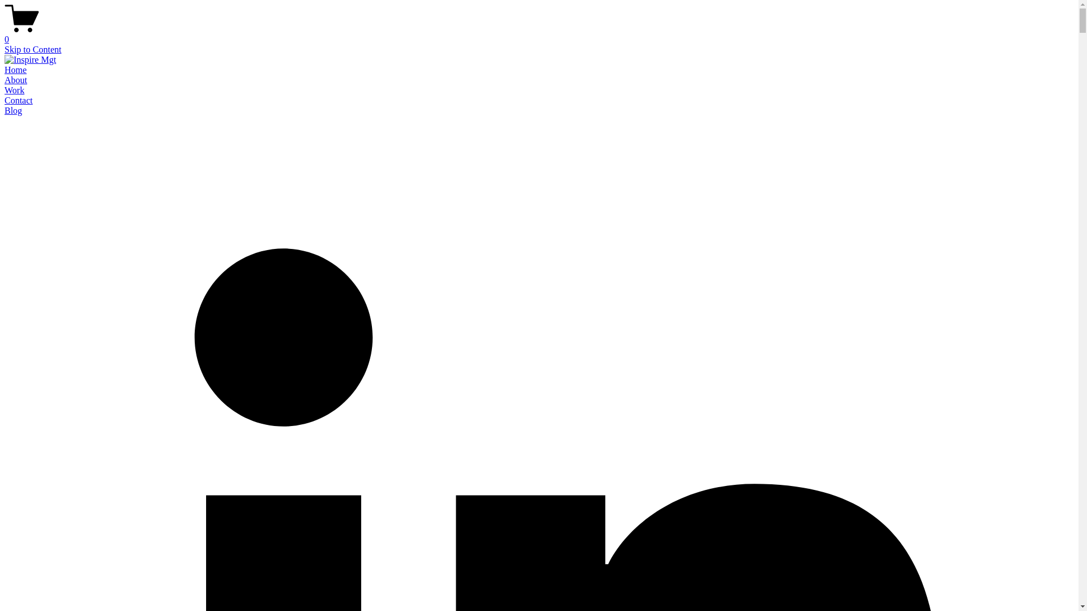  Describe the element at coordinates (16, 70) in the screenshot. I see `Home` at that location.